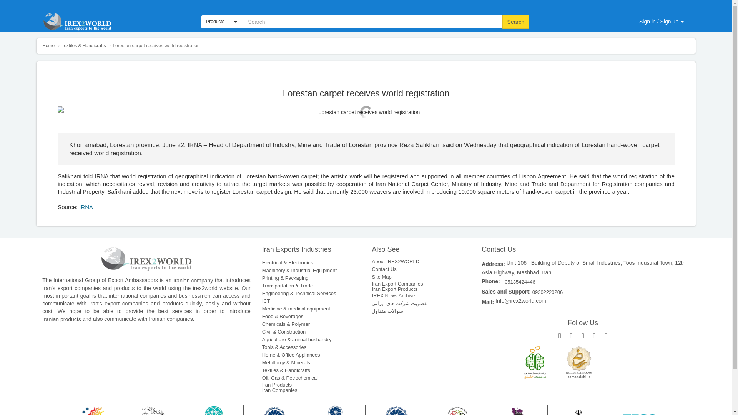 This screenshot has height=415, width=738. I want to click on Video Gallery, so click(507, 2).